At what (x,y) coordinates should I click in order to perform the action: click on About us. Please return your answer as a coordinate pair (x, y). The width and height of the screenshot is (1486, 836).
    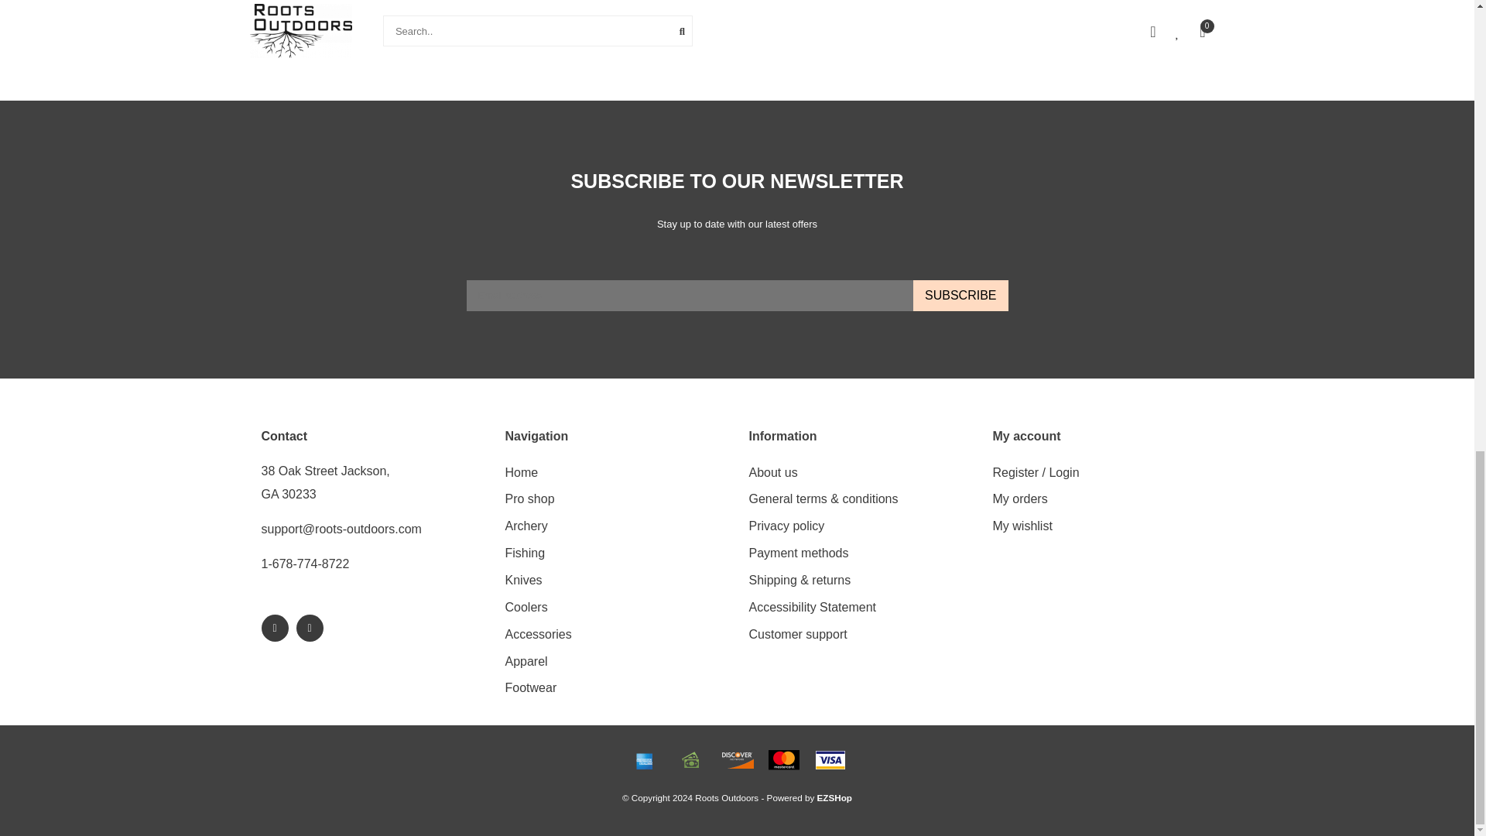
    Looking at the image, I should click on (773, 473).